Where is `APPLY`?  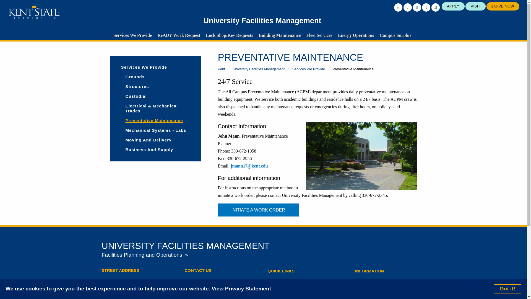 APPLY is located at coordinates (453, 6).